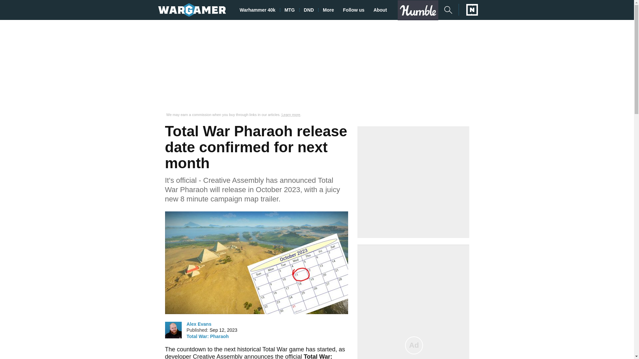  Describe the element at coordinates (260, 10) in the screenshot. I see `Warhammer 40k` at that location.